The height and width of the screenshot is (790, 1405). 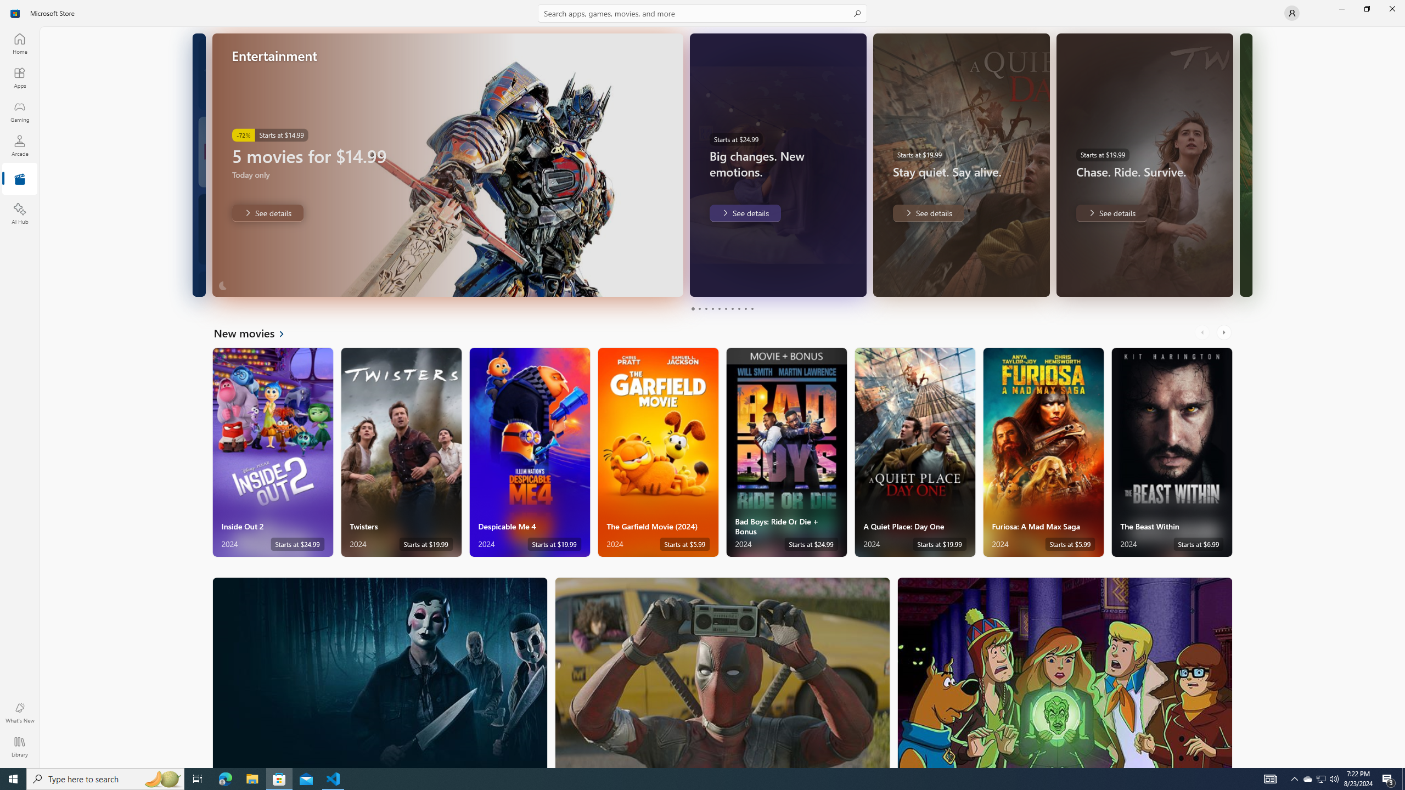 I want to click on Minimize Microsoft Store, so click(x=1341, y=9).